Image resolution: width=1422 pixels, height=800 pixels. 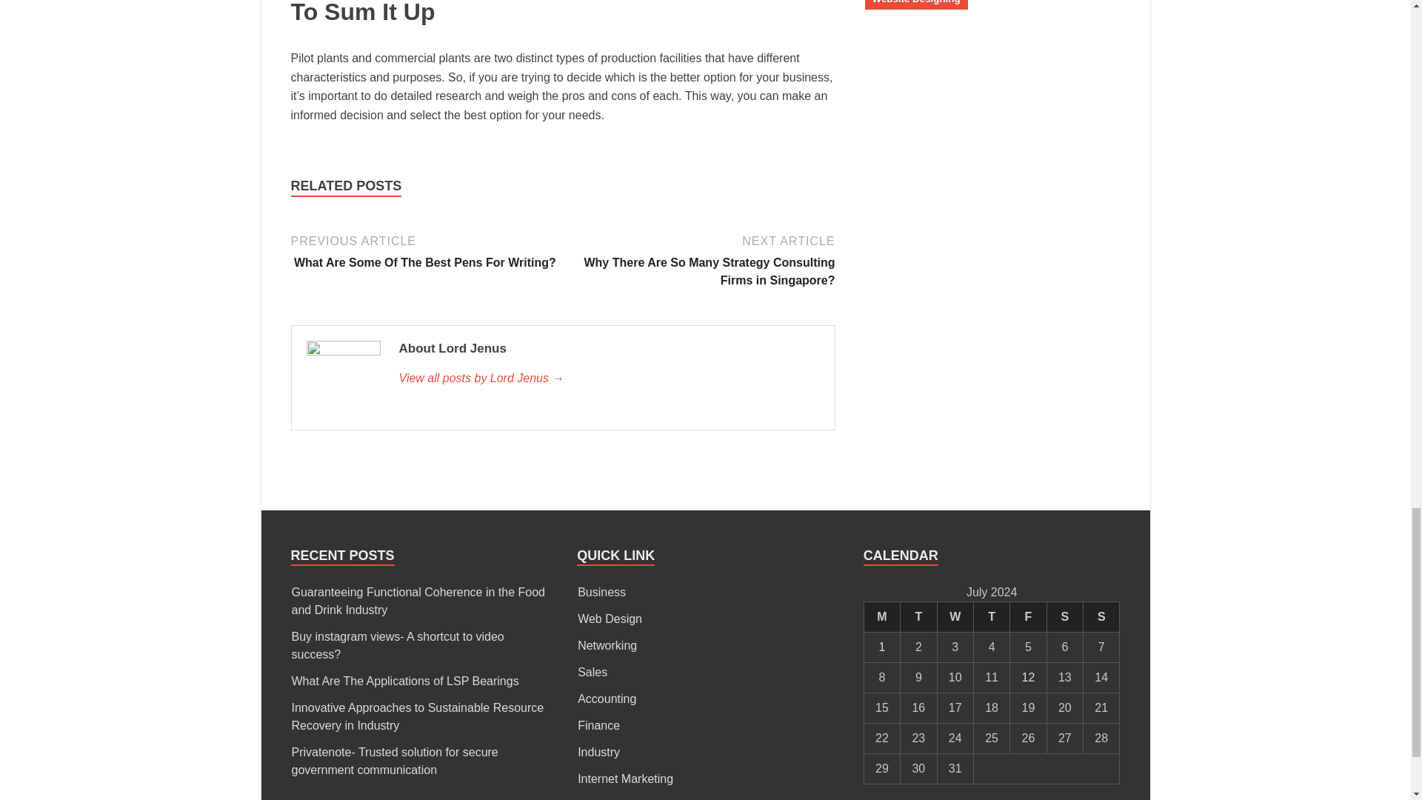 I want to click on Saturday, so click(x=1064, y=618).